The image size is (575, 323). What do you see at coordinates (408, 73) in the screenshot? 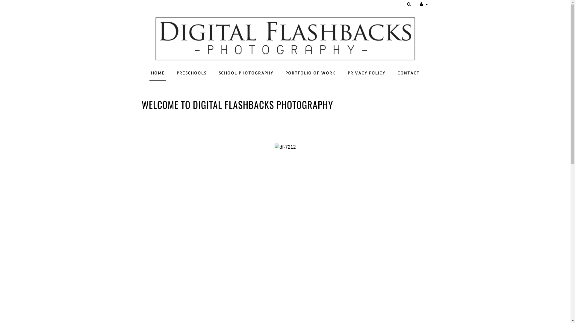
I see `CONTACT` at bounding box center [408, 73].